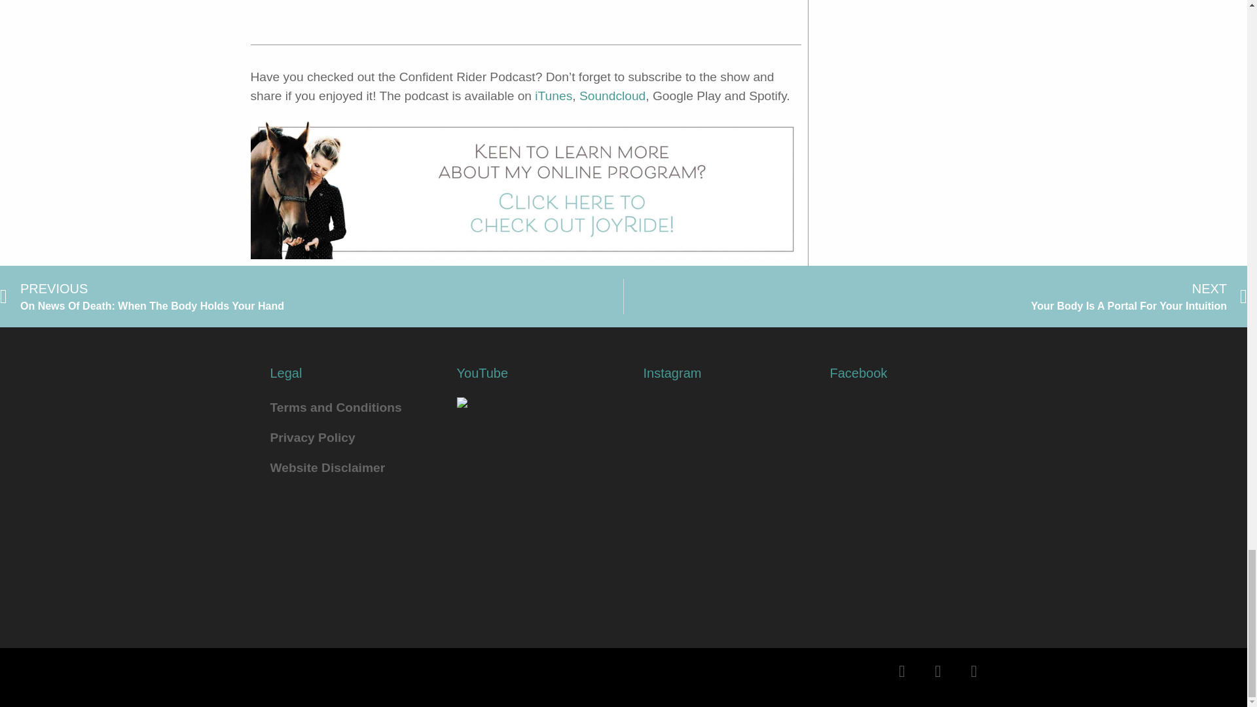  What do you see at coordinates (312, 296) in the screenshot?
I see `Soundcloud` at bounding box center [312, 296].